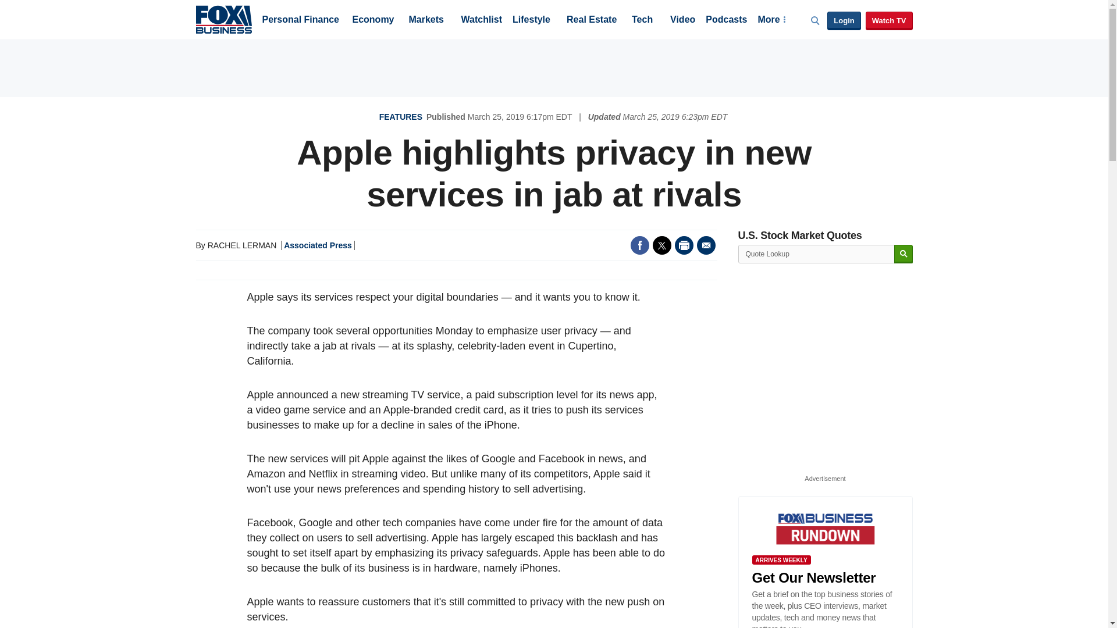 This screenshot has width=1117, height=628. What do you see at coordinates (223, 19) in the screenshot?
I see `Fox Business` at bounding box center [223, 19].